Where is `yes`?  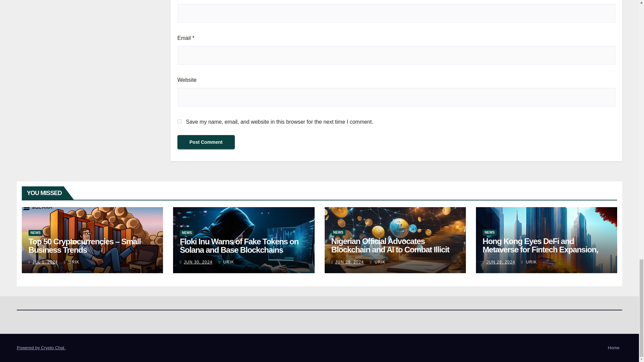
yes is located at coordinates (179, 121).